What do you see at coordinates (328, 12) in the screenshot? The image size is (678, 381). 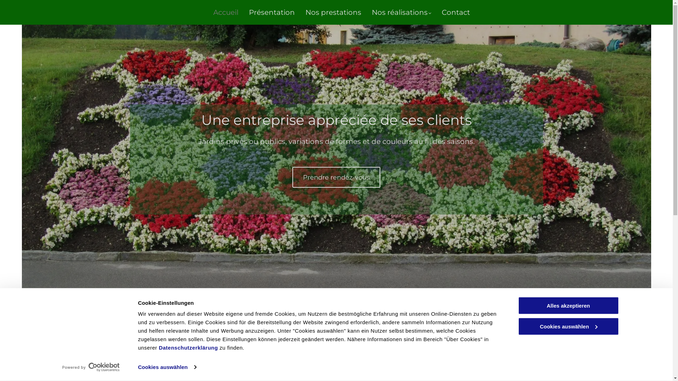 I see `Nos prestations` at bounding box center [328, 12].